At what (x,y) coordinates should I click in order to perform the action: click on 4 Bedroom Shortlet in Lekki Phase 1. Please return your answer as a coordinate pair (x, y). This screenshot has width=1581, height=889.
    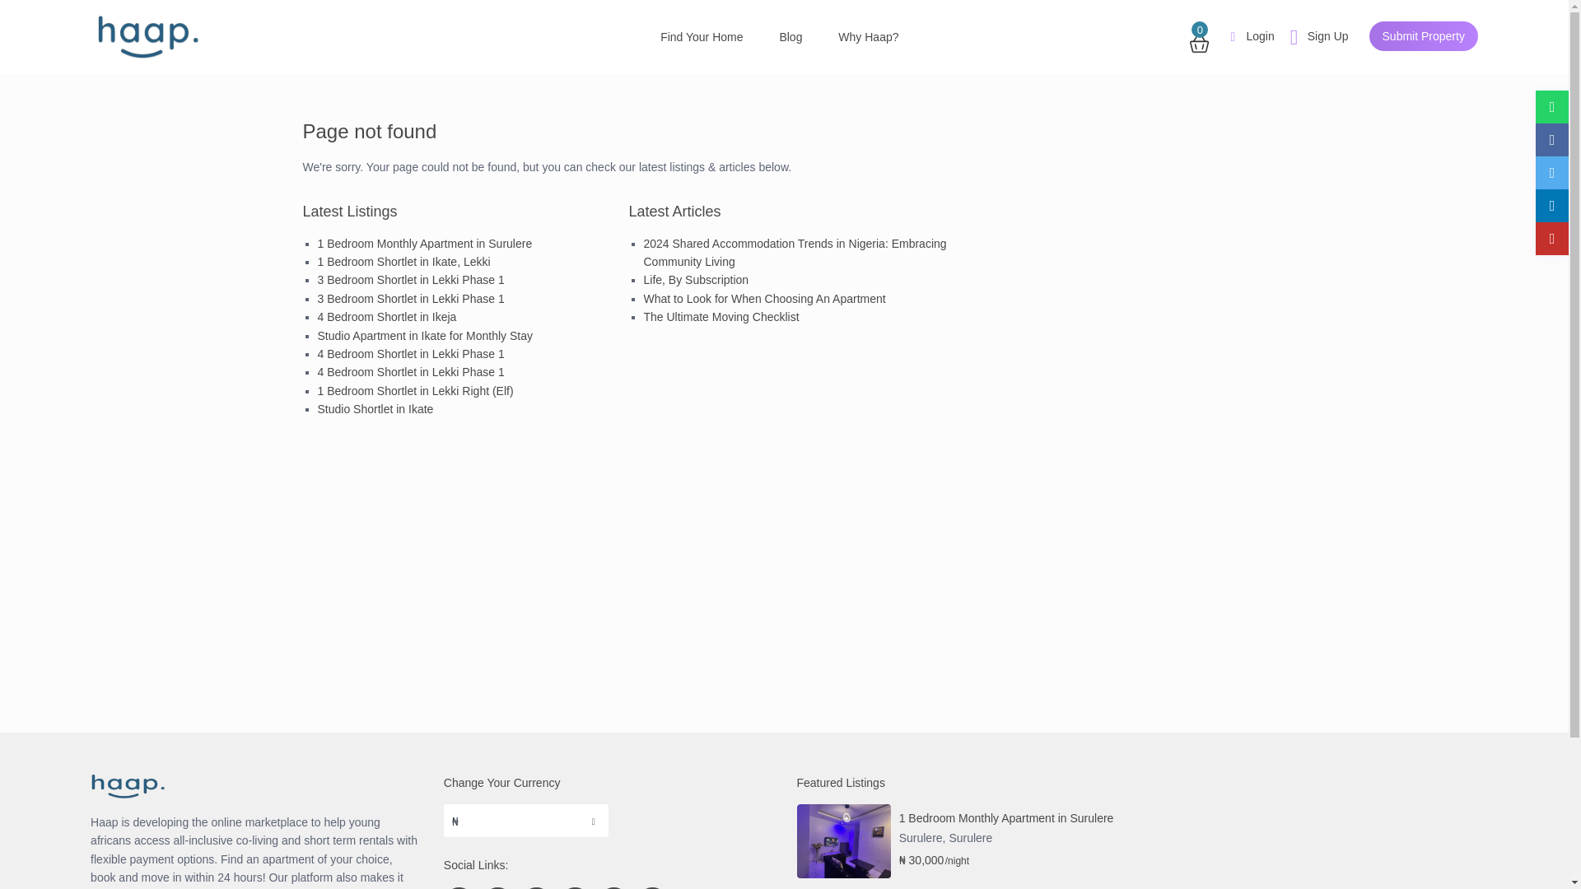
    Looking at the image, I should click on (410, 372).